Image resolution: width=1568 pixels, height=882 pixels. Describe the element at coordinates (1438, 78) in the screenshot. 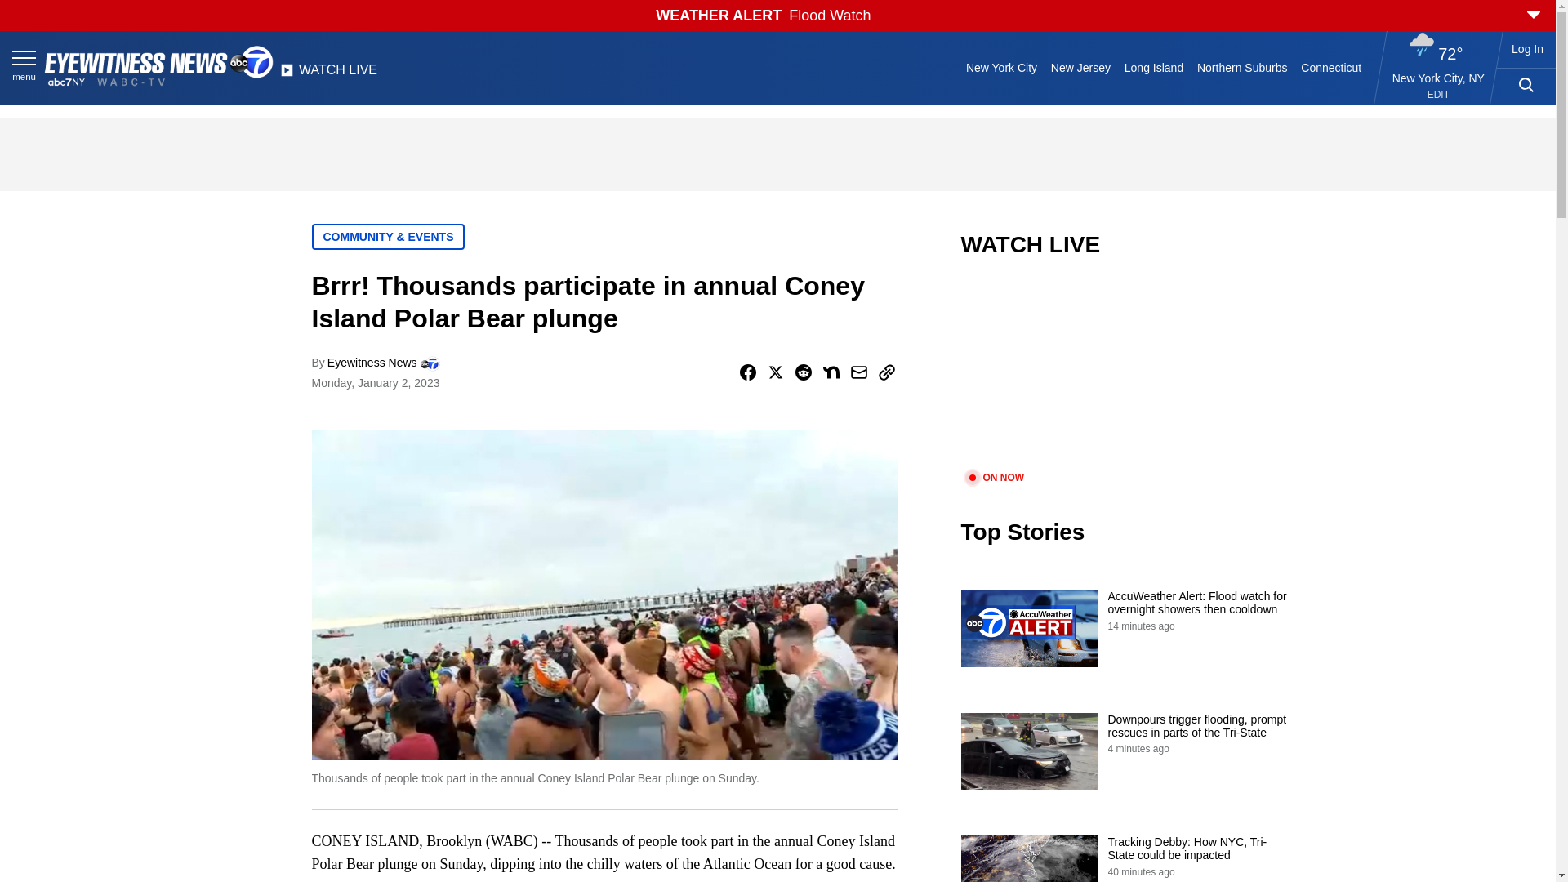

I see `New York City, NY` at that location.